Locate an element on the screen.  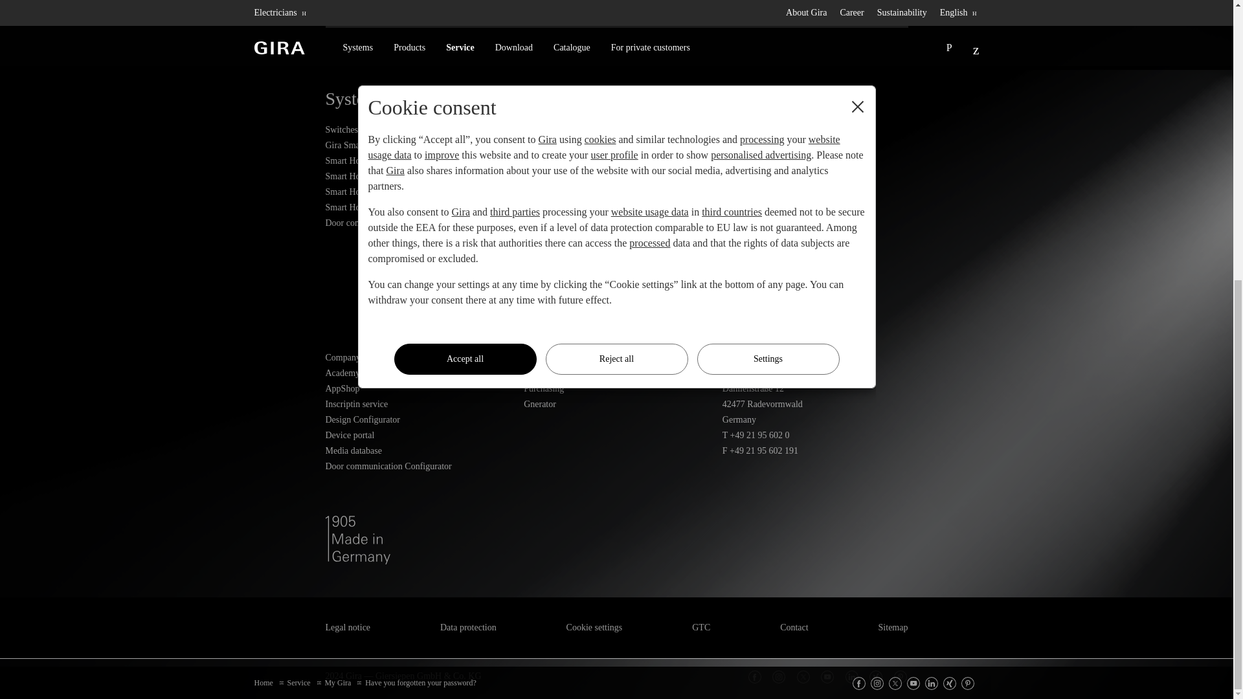
Smart Home: System 3000 Bluetooth is located at coordinates (418, 192).